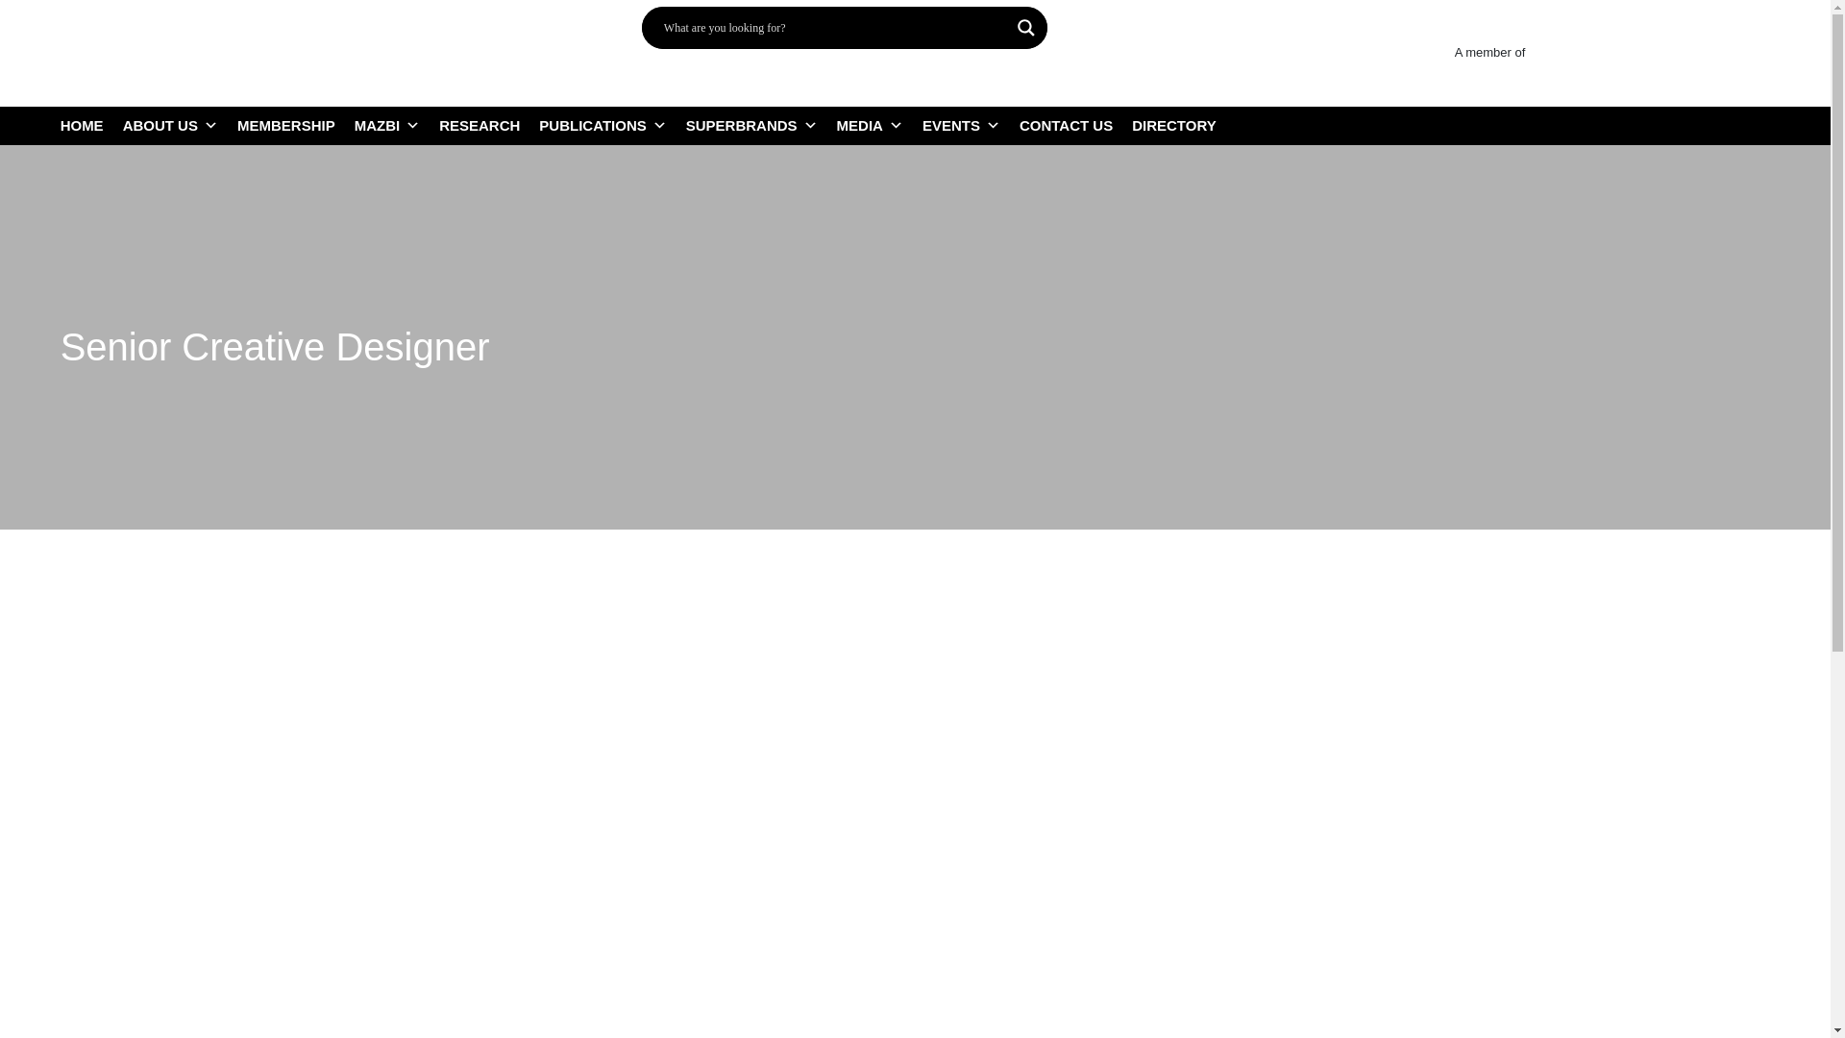 This screenshot has width=1845, height=1038. What do you see at coordinates (880, 126) in the screenshot?
I see `MEDIA` at bounding box center [880, 126].